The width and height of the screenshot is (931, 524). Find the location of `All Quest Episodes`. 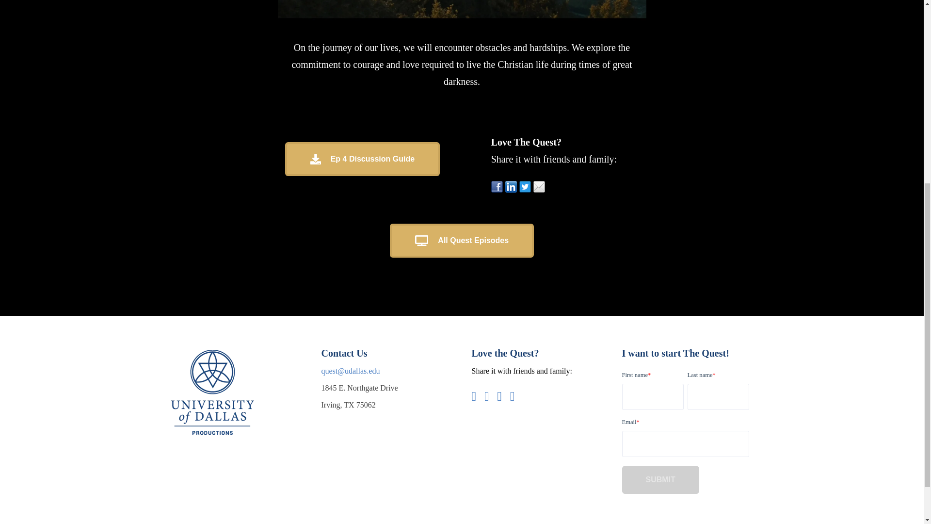

All Quest Episodes is located at coordinates (462, 241).